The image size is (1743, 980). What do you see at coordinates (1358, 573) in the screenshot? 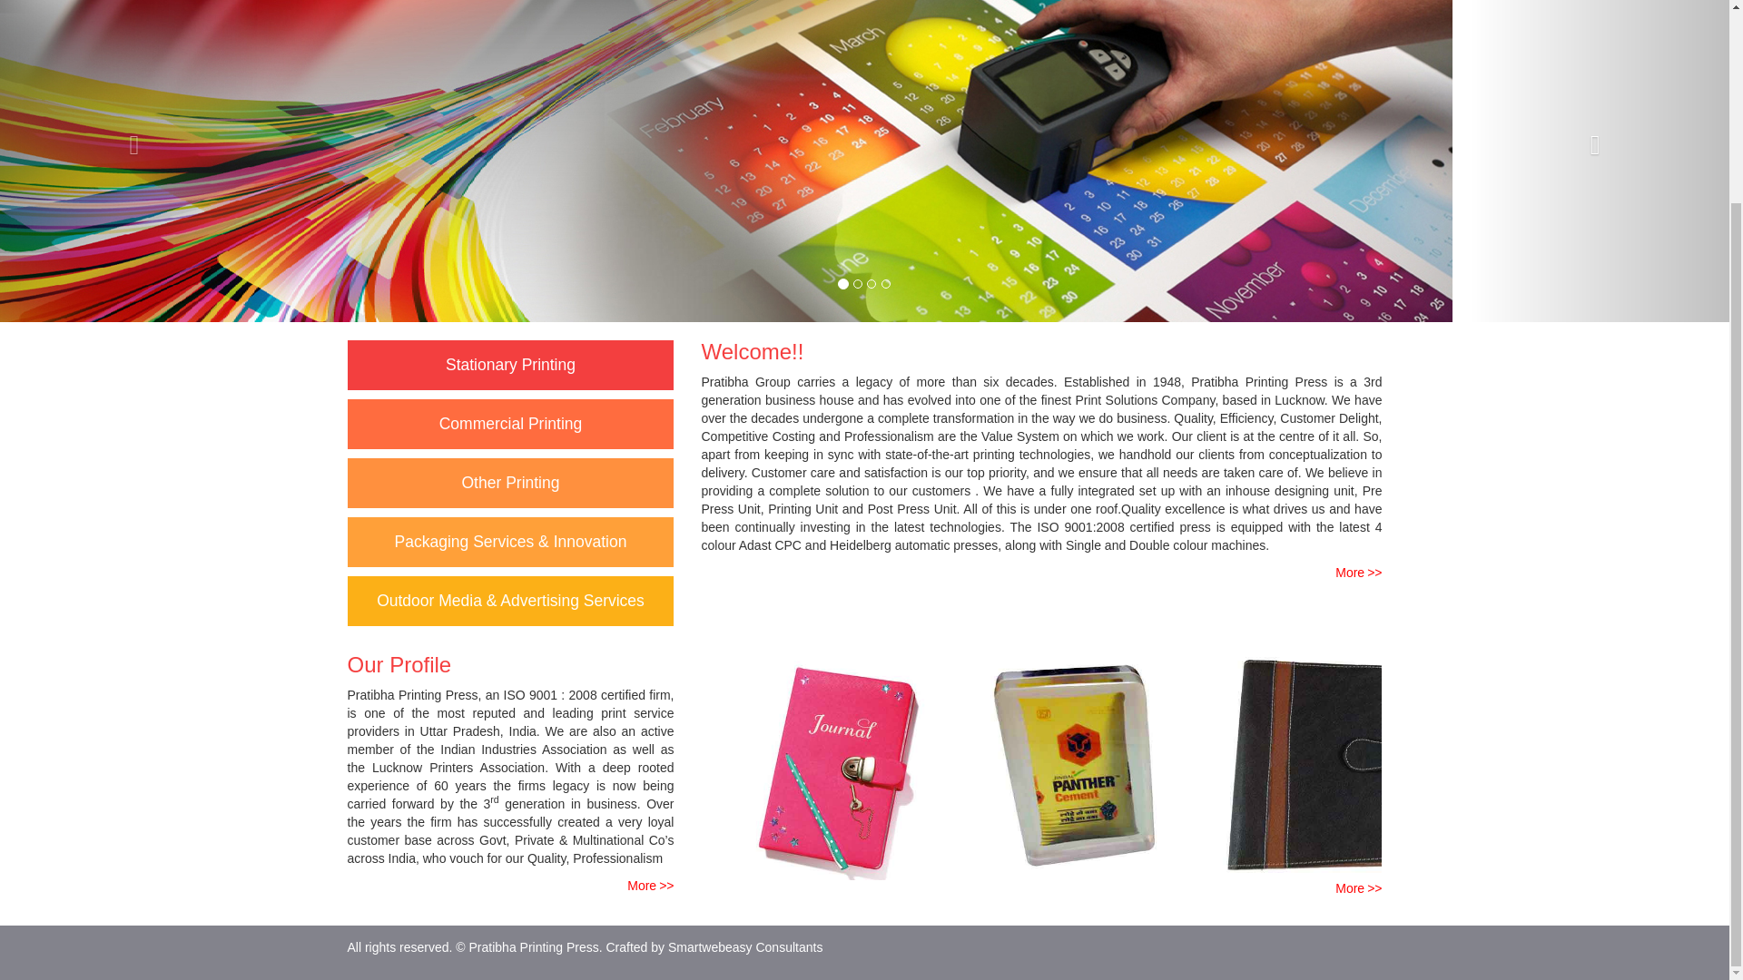
I see `More` at bounding box center [1358, 573].